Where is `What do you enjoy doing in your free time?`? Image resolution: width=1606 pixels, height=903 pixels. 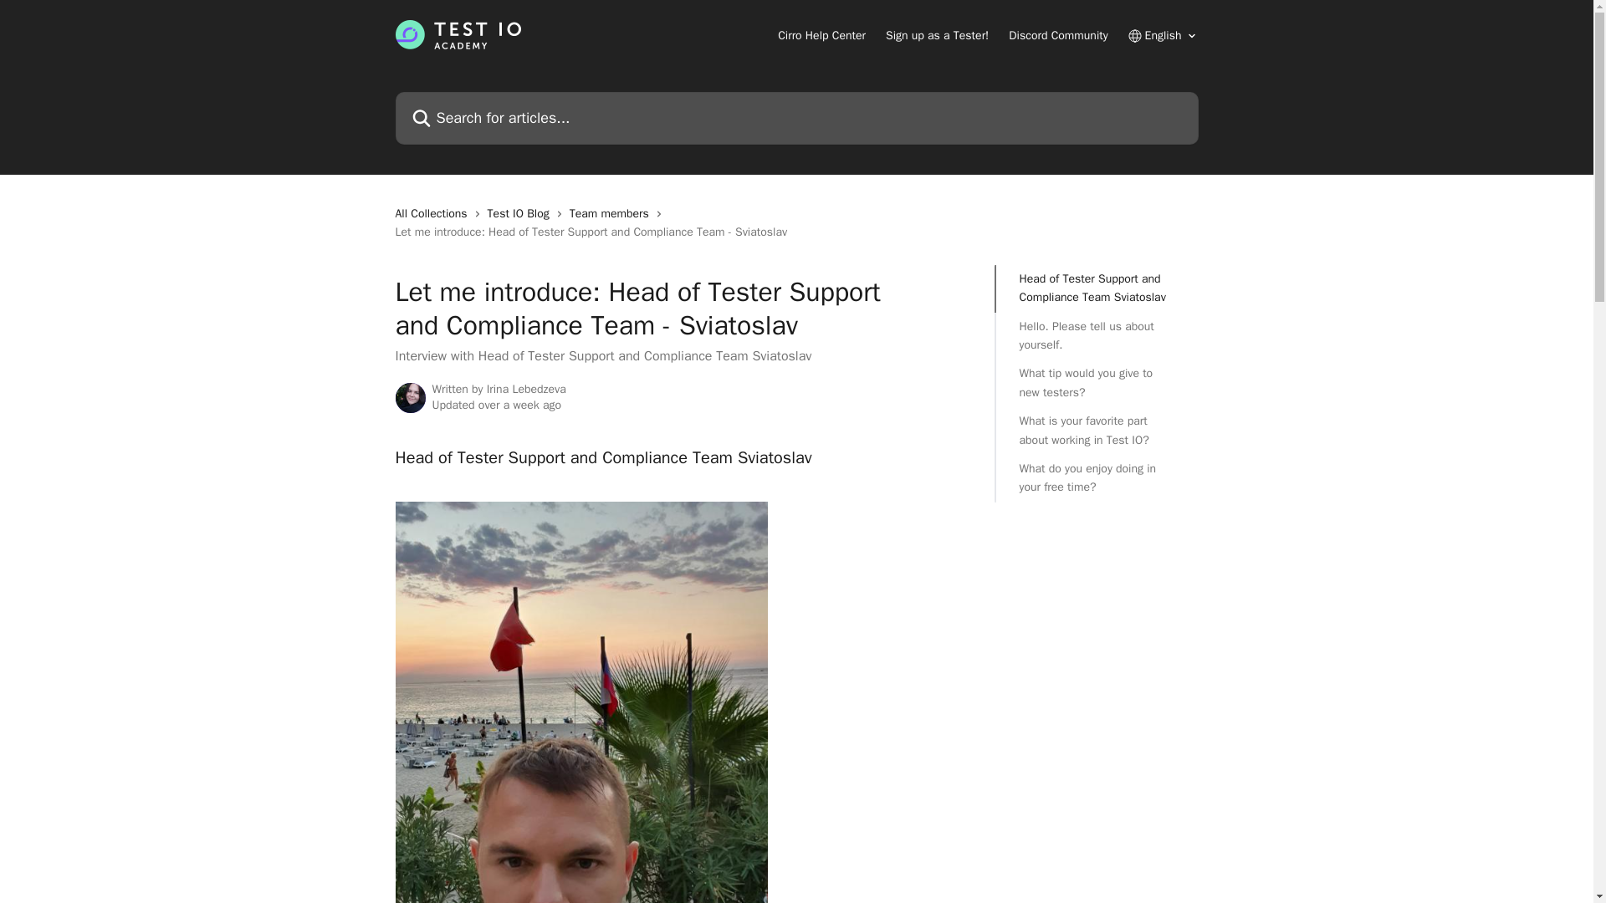
What do you enjoy doing in your free time? is located at coordinates (1096, 478).